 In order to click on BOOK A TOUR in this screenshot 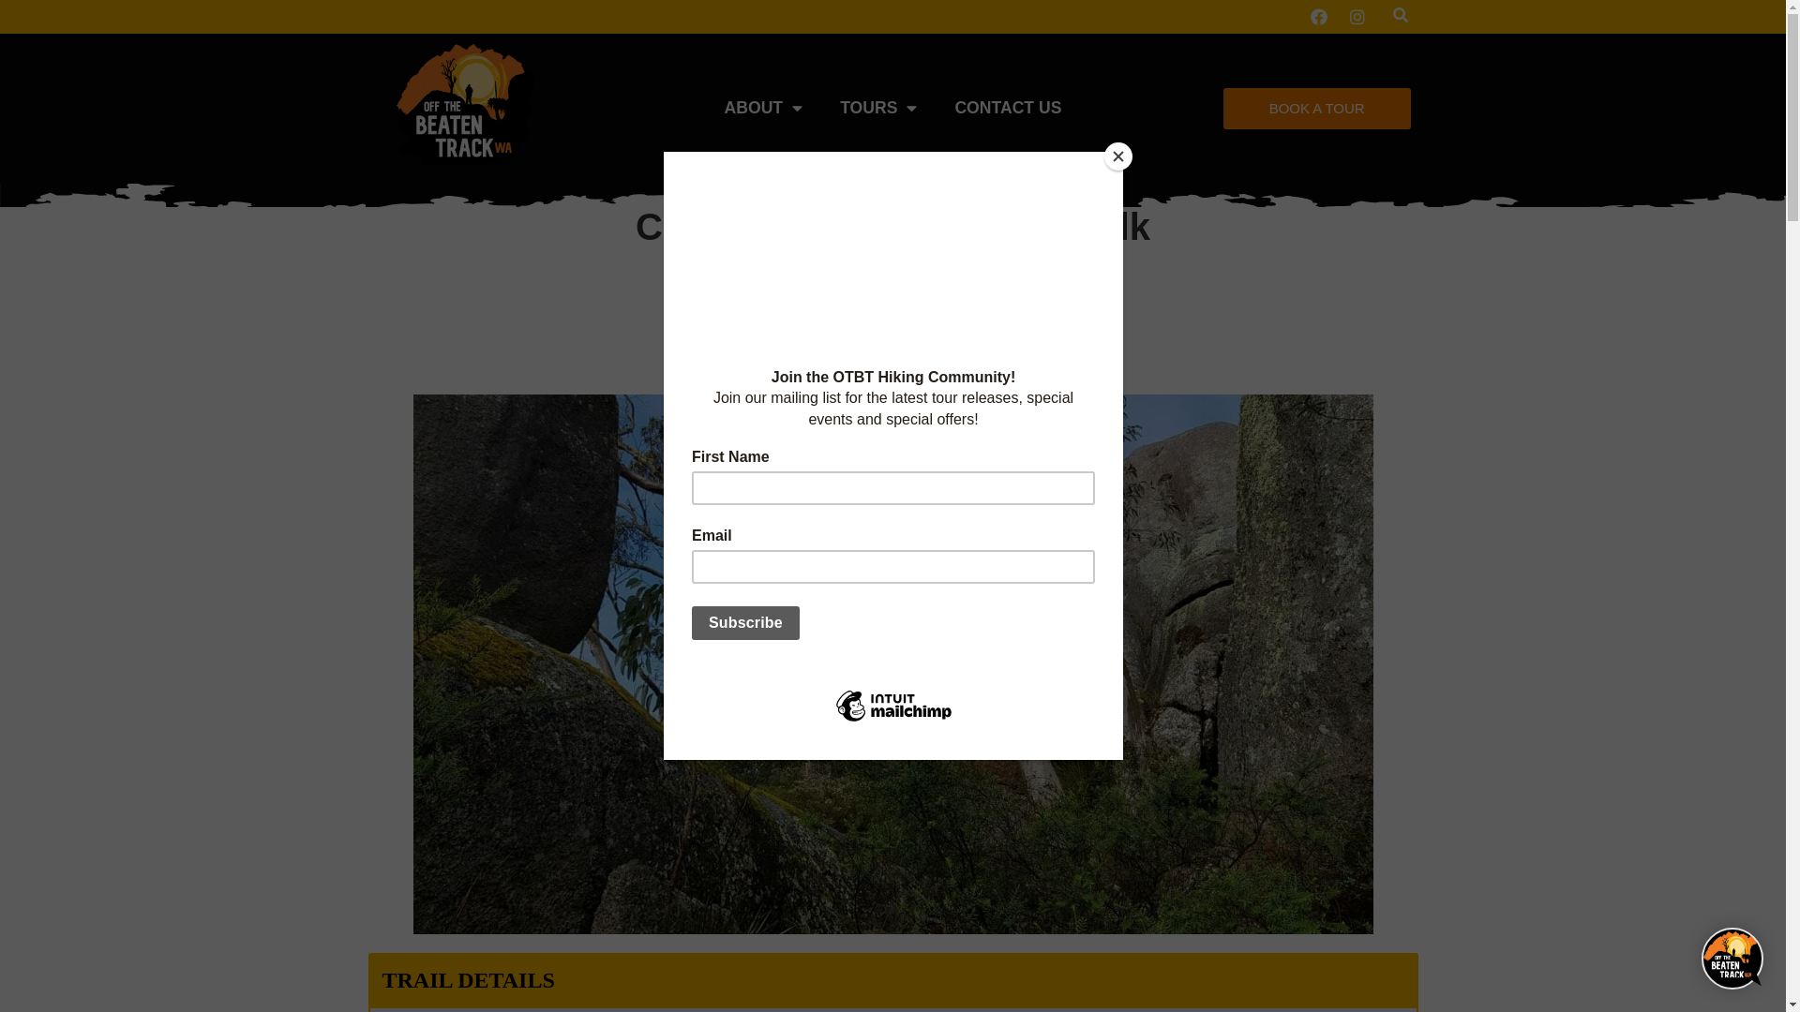, I will do `click(1316, 109)`.